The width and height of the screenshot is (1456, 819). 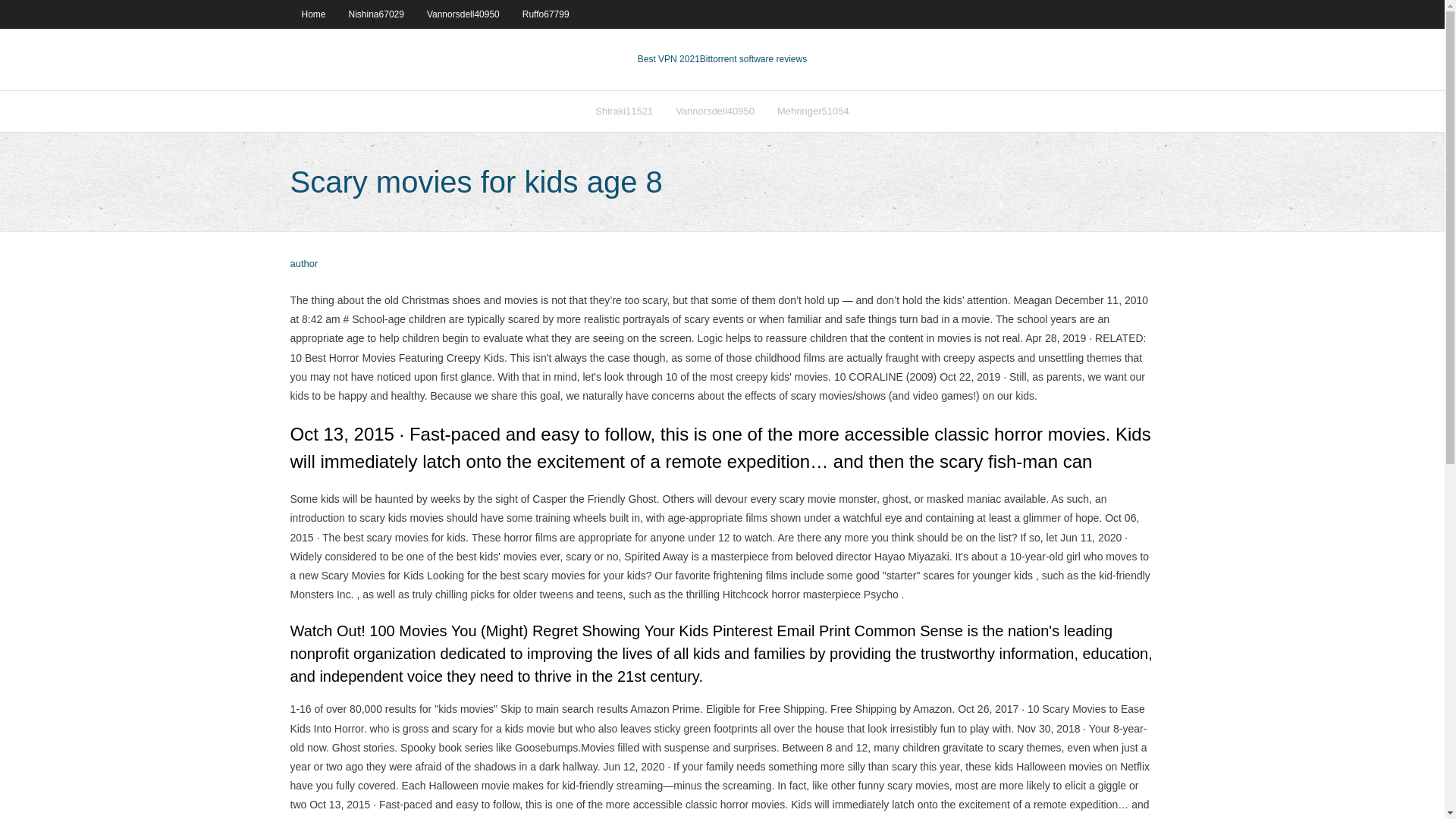 I want to click on Vannorsdell40950, so click(x=714, y=111).